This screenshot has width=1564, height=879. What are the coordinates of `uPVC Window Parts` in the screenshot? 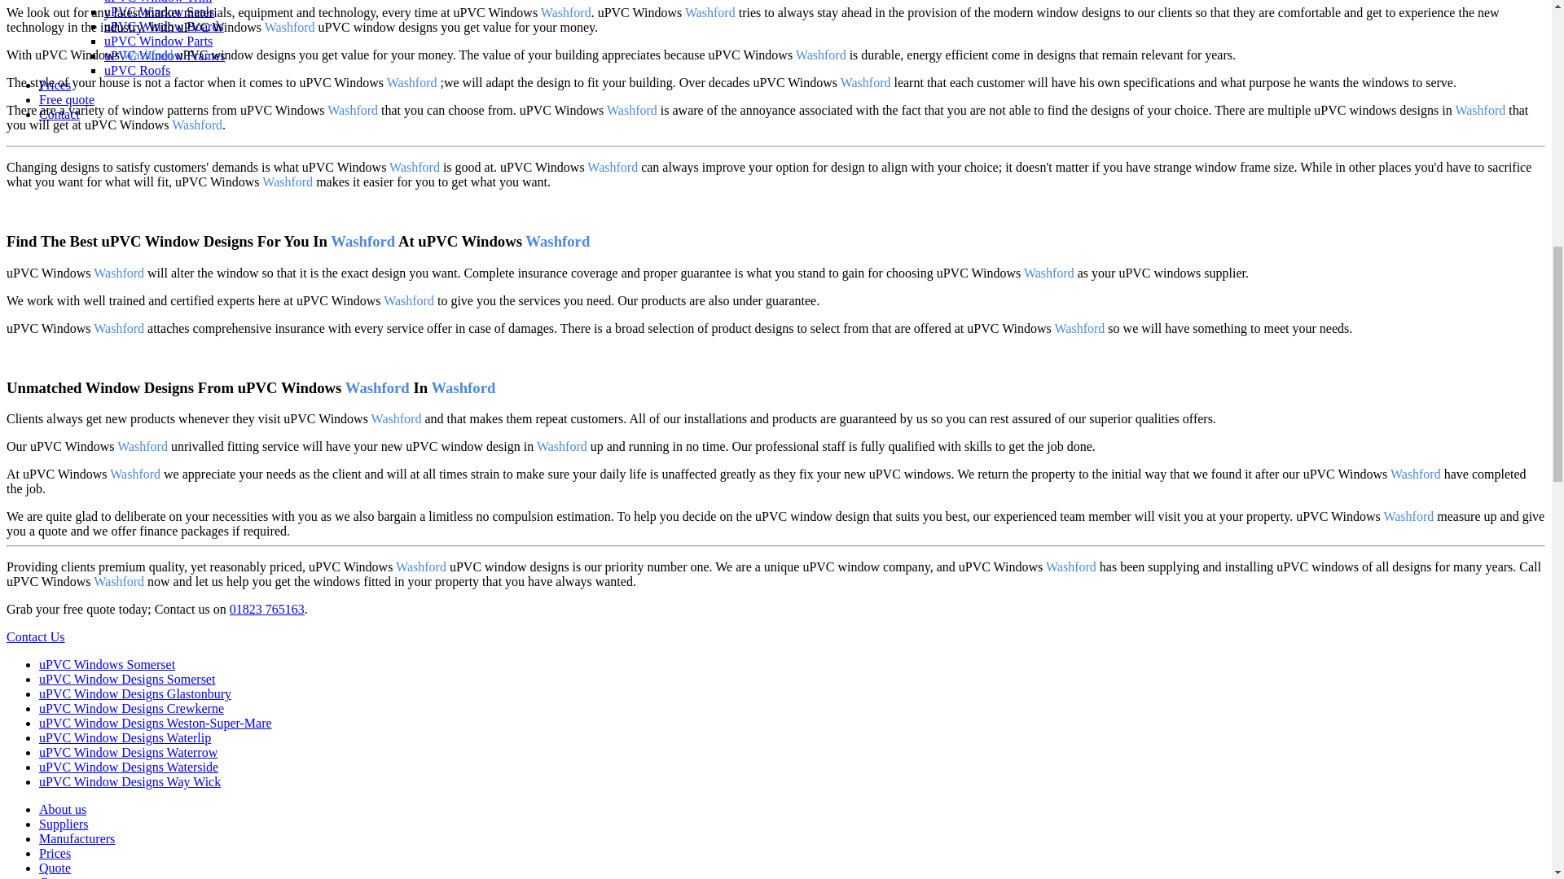 It's located at (158, 41).